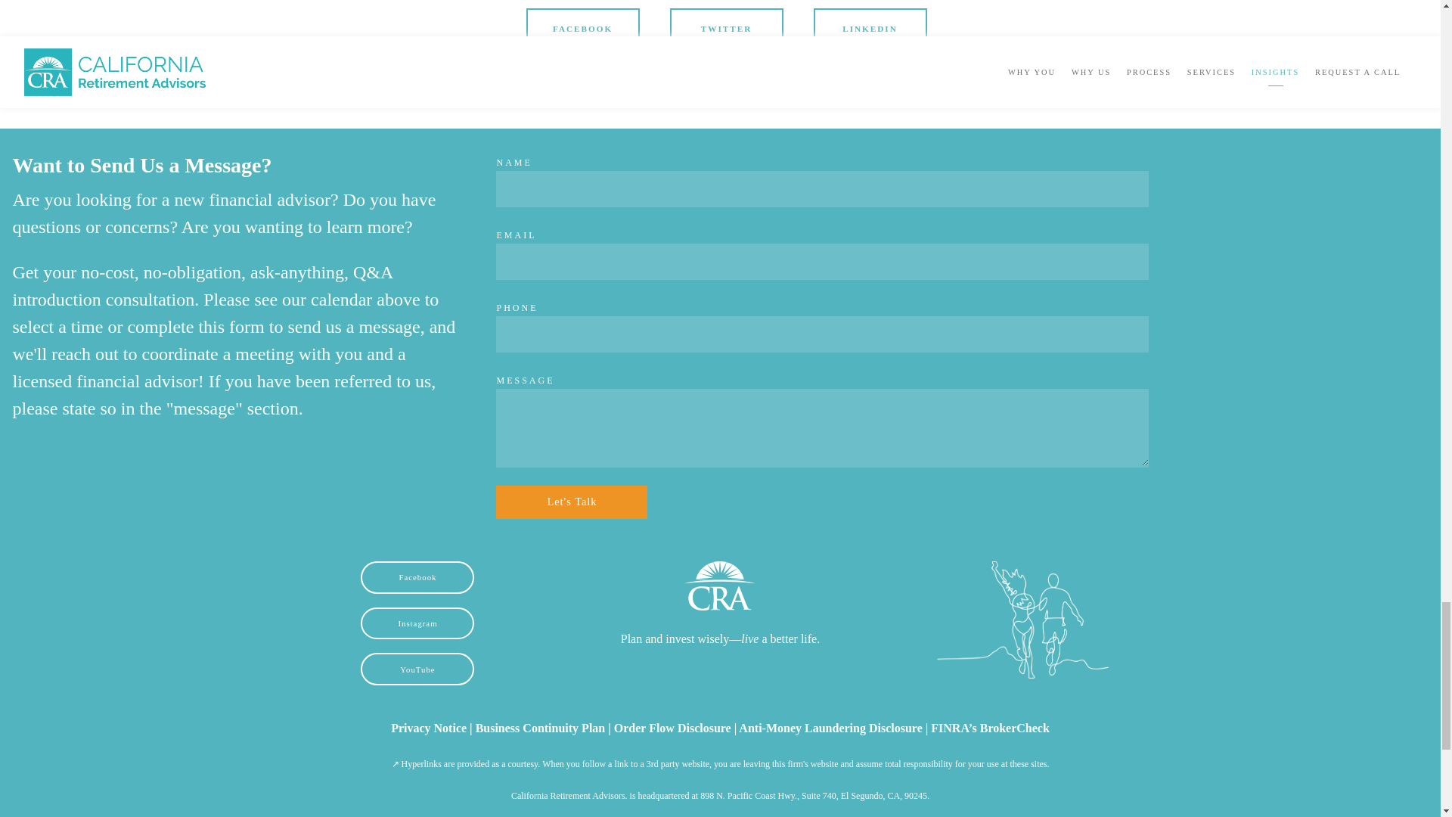  What do you see at coordinates (726, 29) in the screenshot?
I see `TWITTER` at bounding box center [726, 29].